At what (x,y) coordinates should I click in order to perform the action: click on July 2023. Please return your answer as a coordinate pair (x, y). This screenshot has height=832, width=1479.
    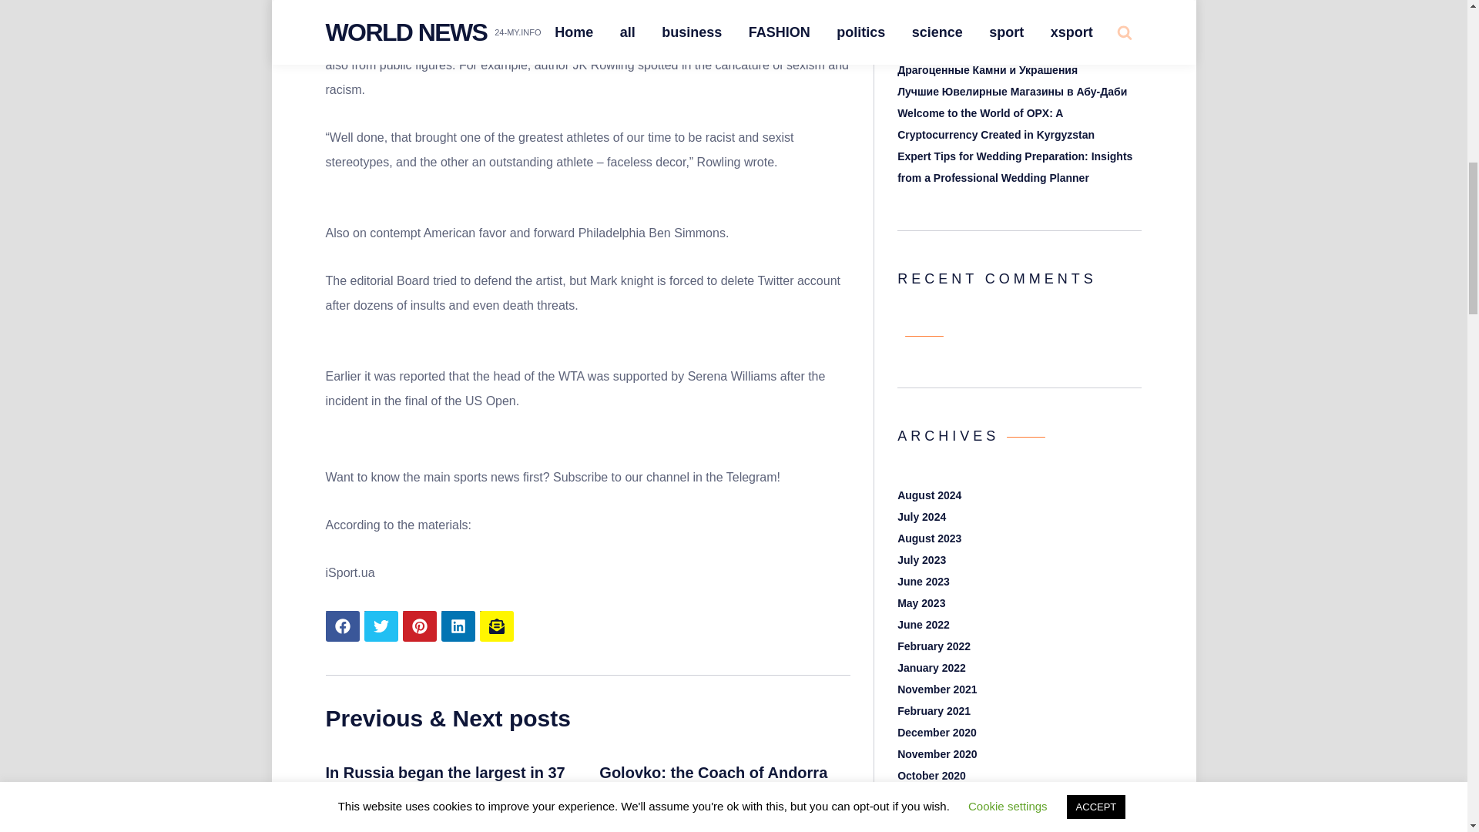
    Looking at the image, I should click on (921, 560).